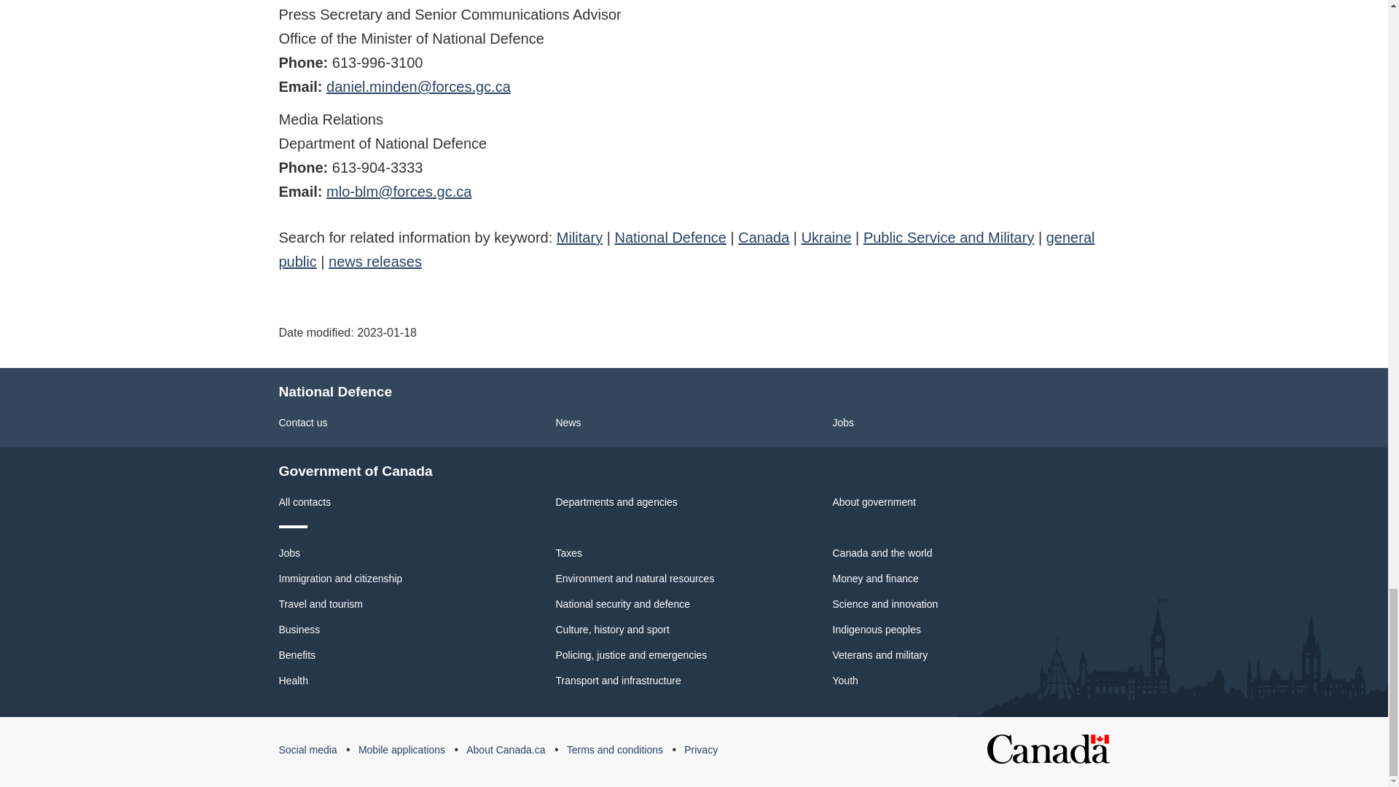  What do you see at coordinates (580, 238) in the screenshot?
I see `Military` at bounding box center [580, 238].